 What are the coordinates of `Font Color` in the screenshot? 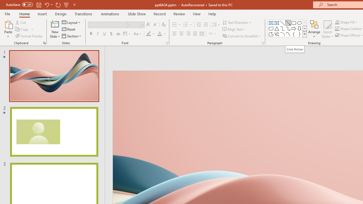 It's located at (162, 34).